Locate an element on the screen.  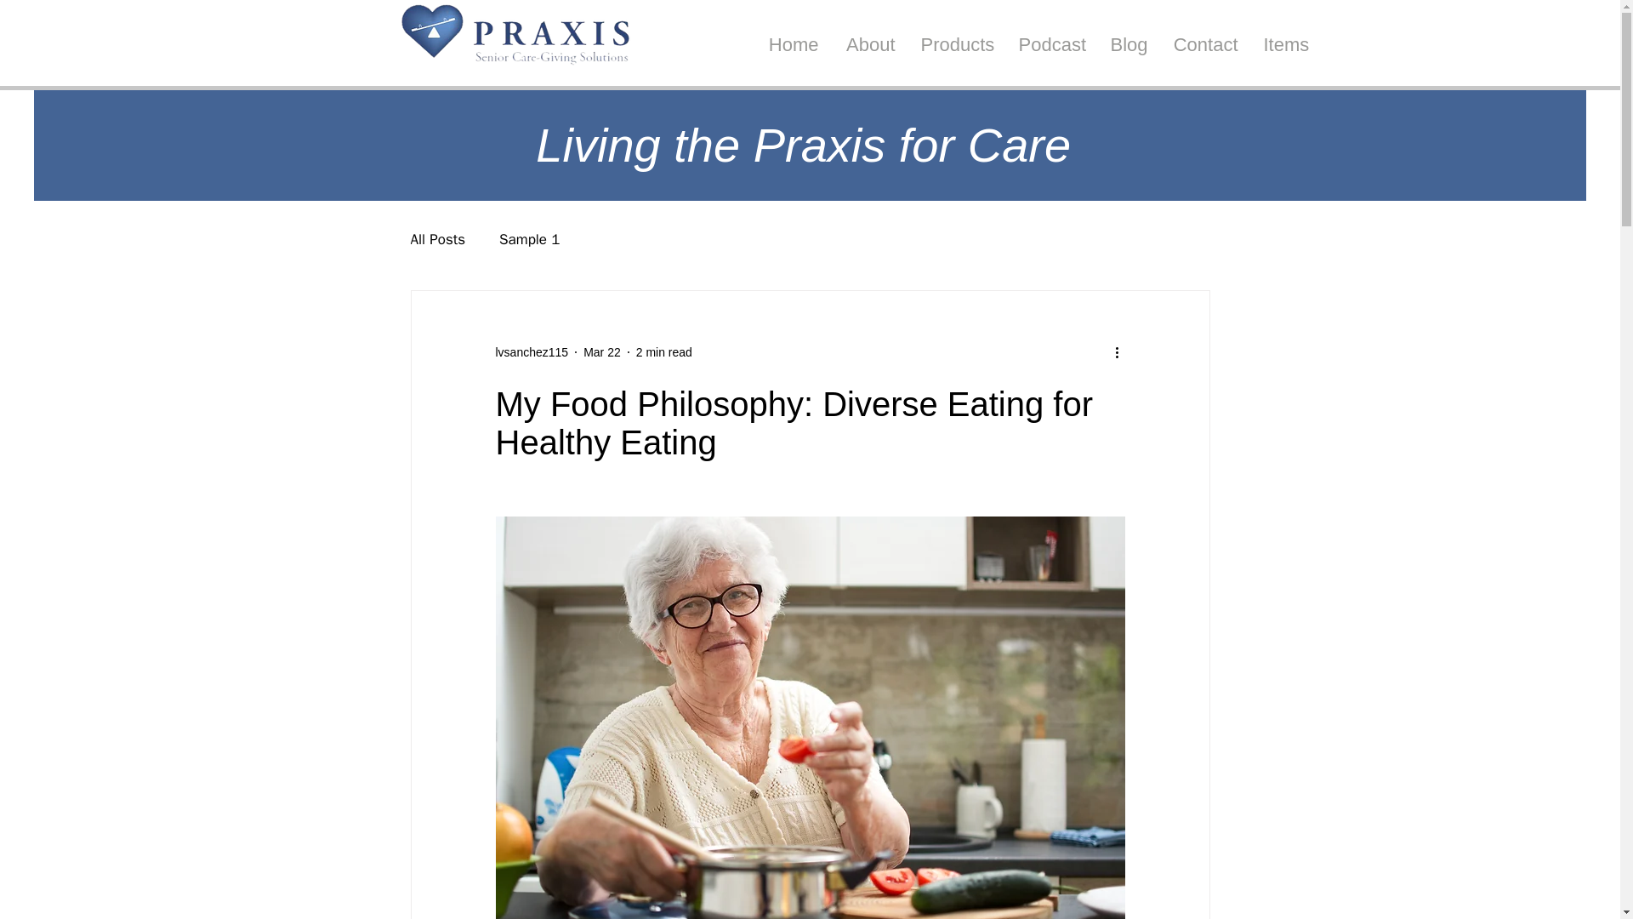
About is located at coordinates (869, 45).